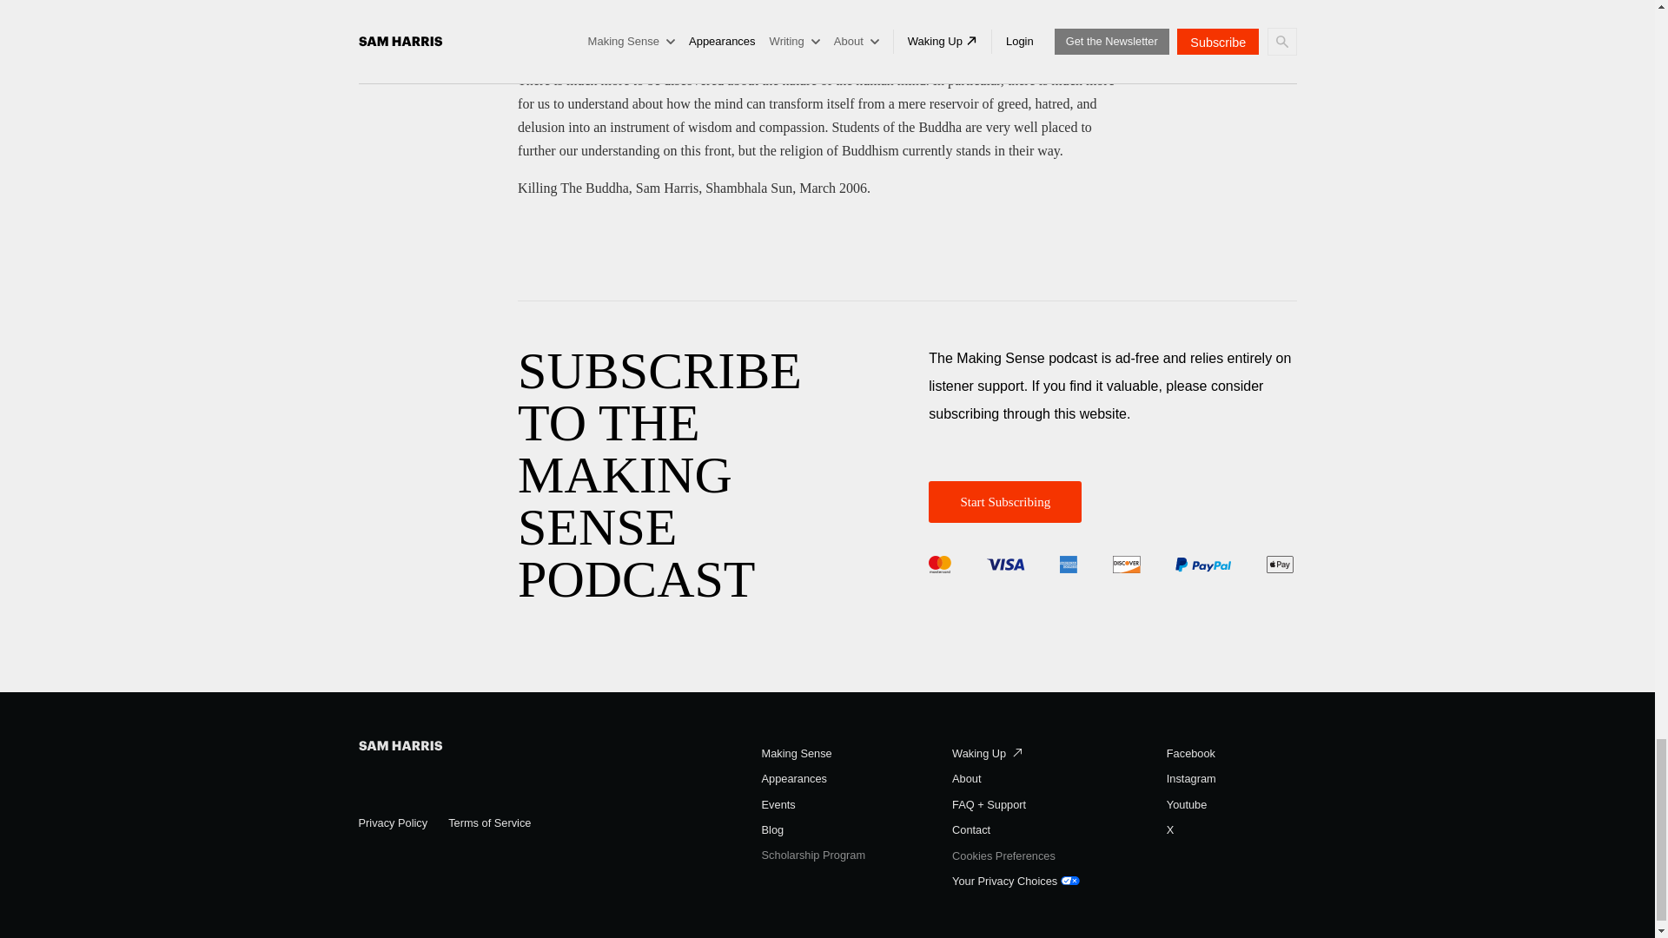 Image resolution: width=1668 pixels, height=938 pixels. I want to click on Instagram, so click(1190, 779).